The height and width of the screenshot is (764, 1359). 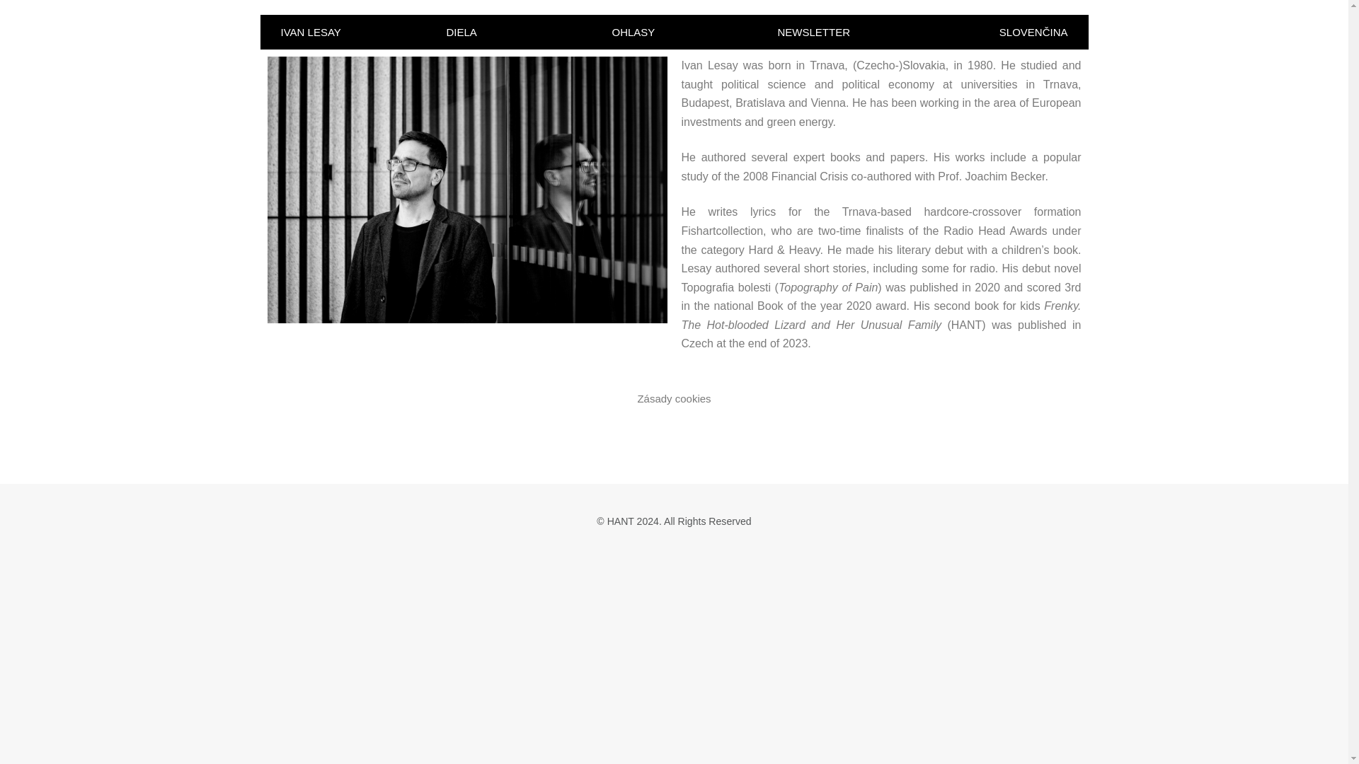 What do you see at coordinates (633, 31) in the screenshot?
I see `OHLASY` at bounding box center [633, 31].